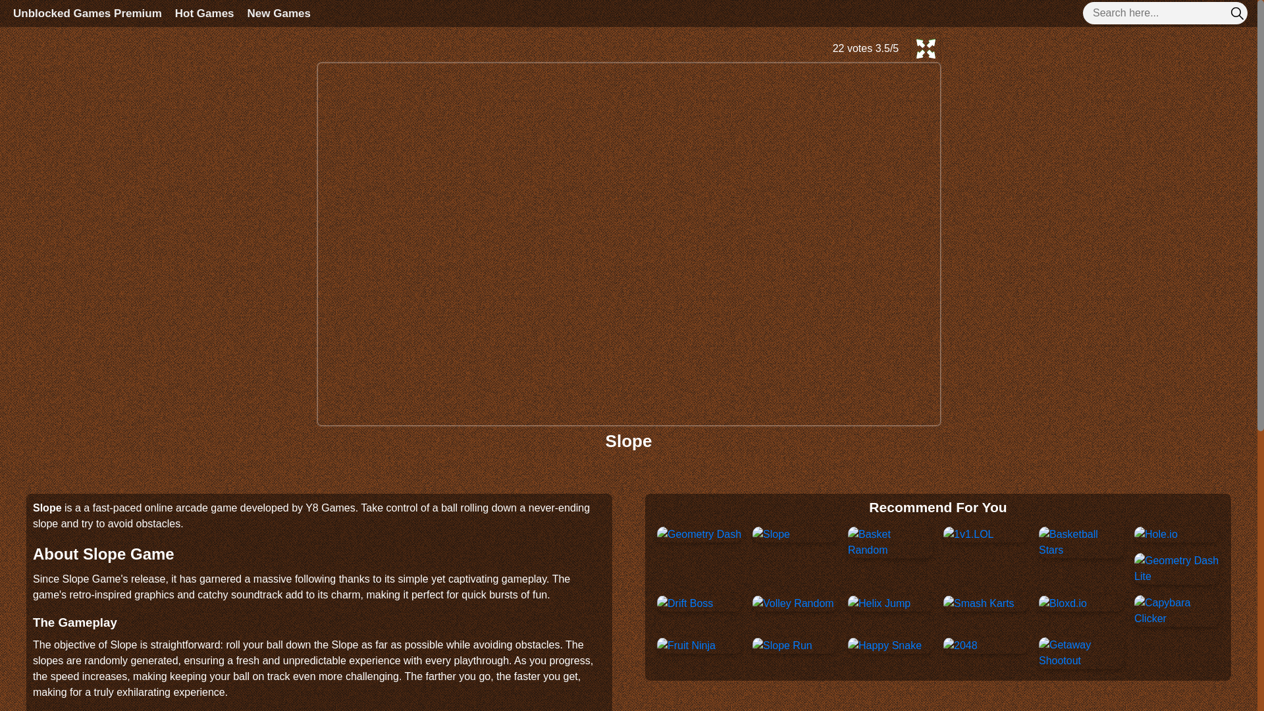 This screenshot has width=1264, height=711. What do you see at coordinates (879, 603) in the screenshot?
I see `Helix Jump` at bounding box center [879, 603].